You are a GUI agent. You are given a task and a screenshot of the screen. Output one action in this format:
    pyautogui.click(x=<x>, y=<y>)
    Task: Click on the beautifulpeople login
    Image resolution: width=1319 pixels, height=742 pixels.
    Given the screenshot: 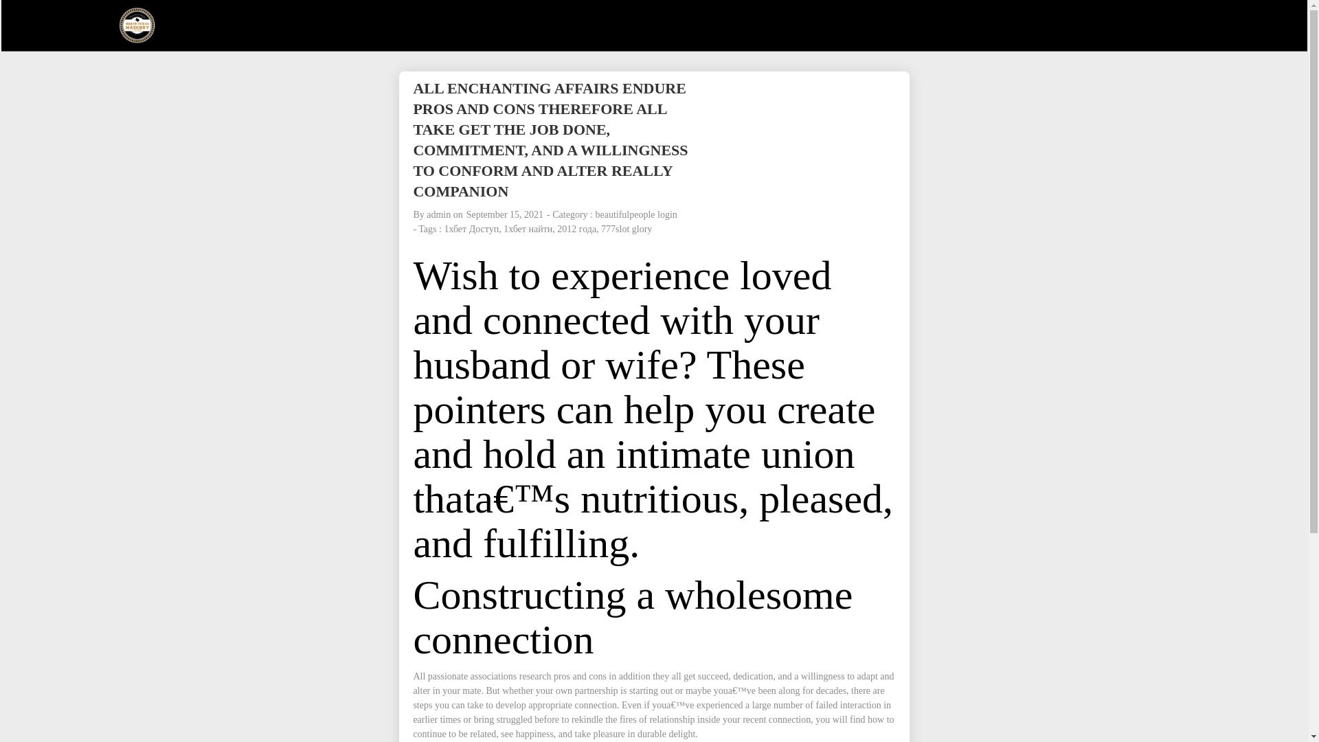 What is the action you would take?
    pyautogui.click(x=635, y=214)
    